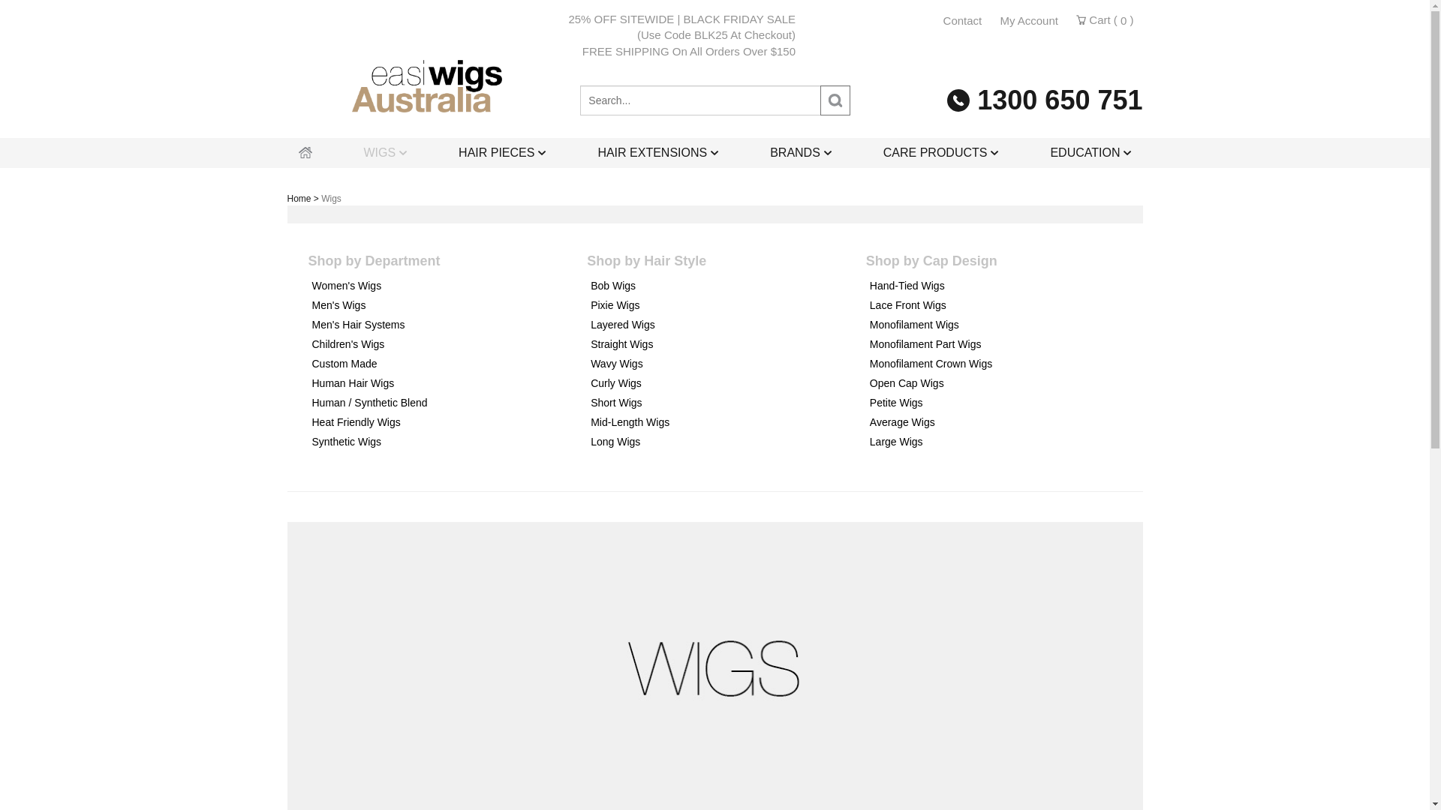 The width and height of the screenshot is (1441, 810). I want to click on 1300 650 751, so click(1045, 100).